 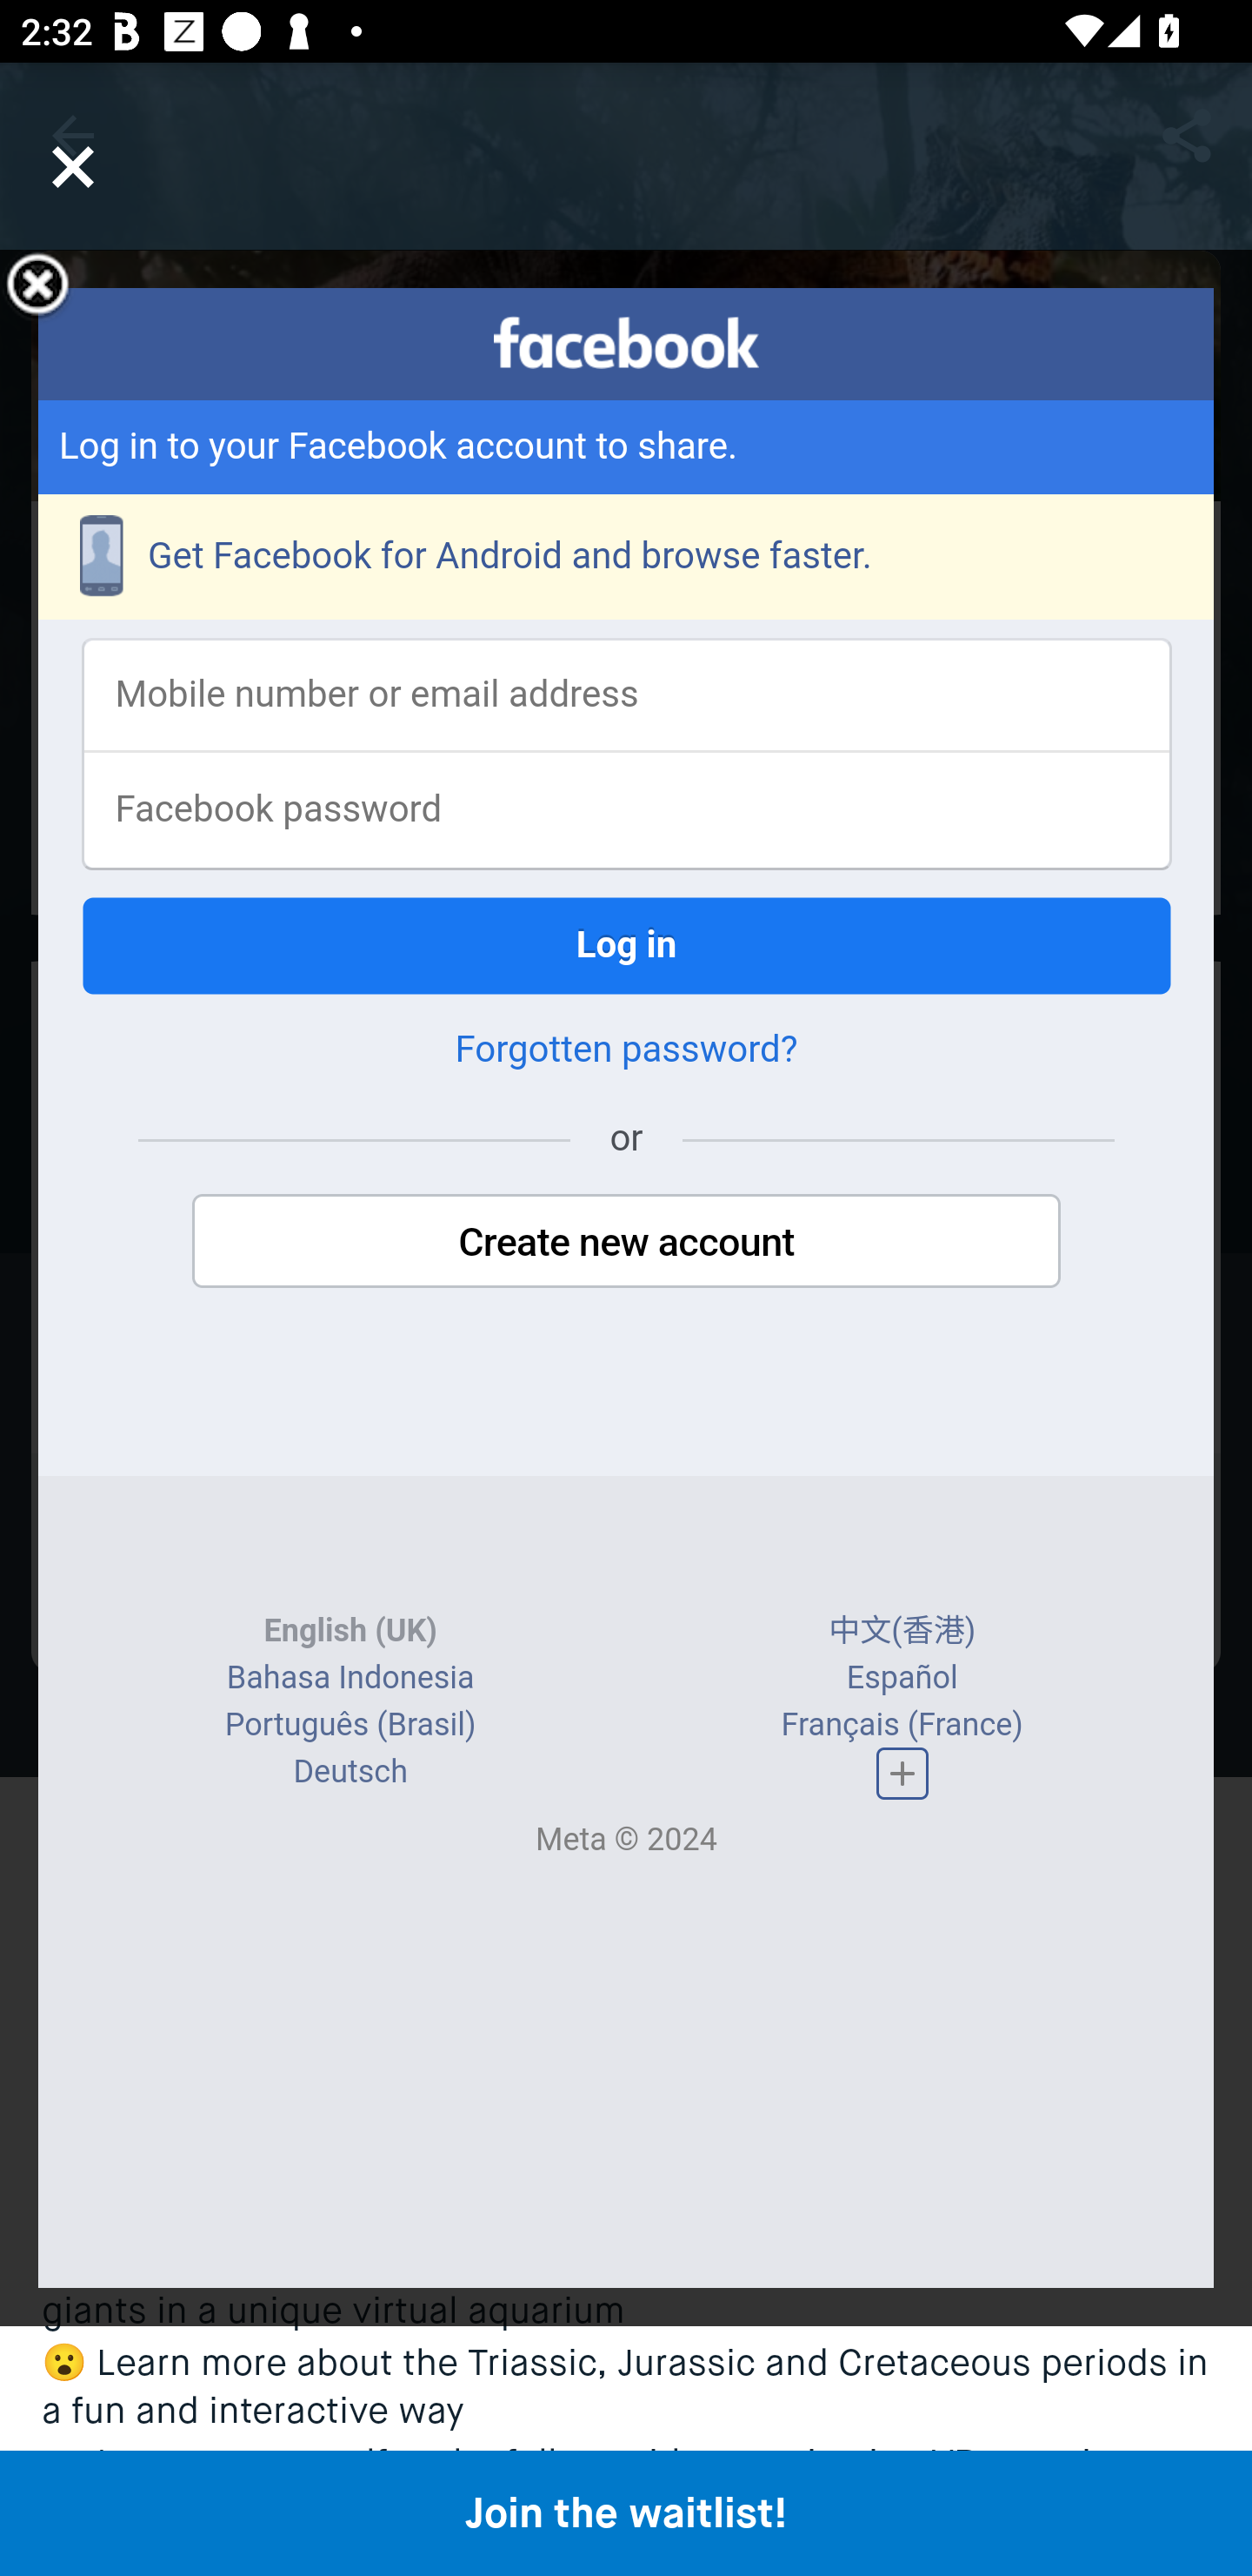 What do you see at coordinates (626, 1050) in the screenshot?
I see `Forgotten password?` at bounding box center [626, 1050].